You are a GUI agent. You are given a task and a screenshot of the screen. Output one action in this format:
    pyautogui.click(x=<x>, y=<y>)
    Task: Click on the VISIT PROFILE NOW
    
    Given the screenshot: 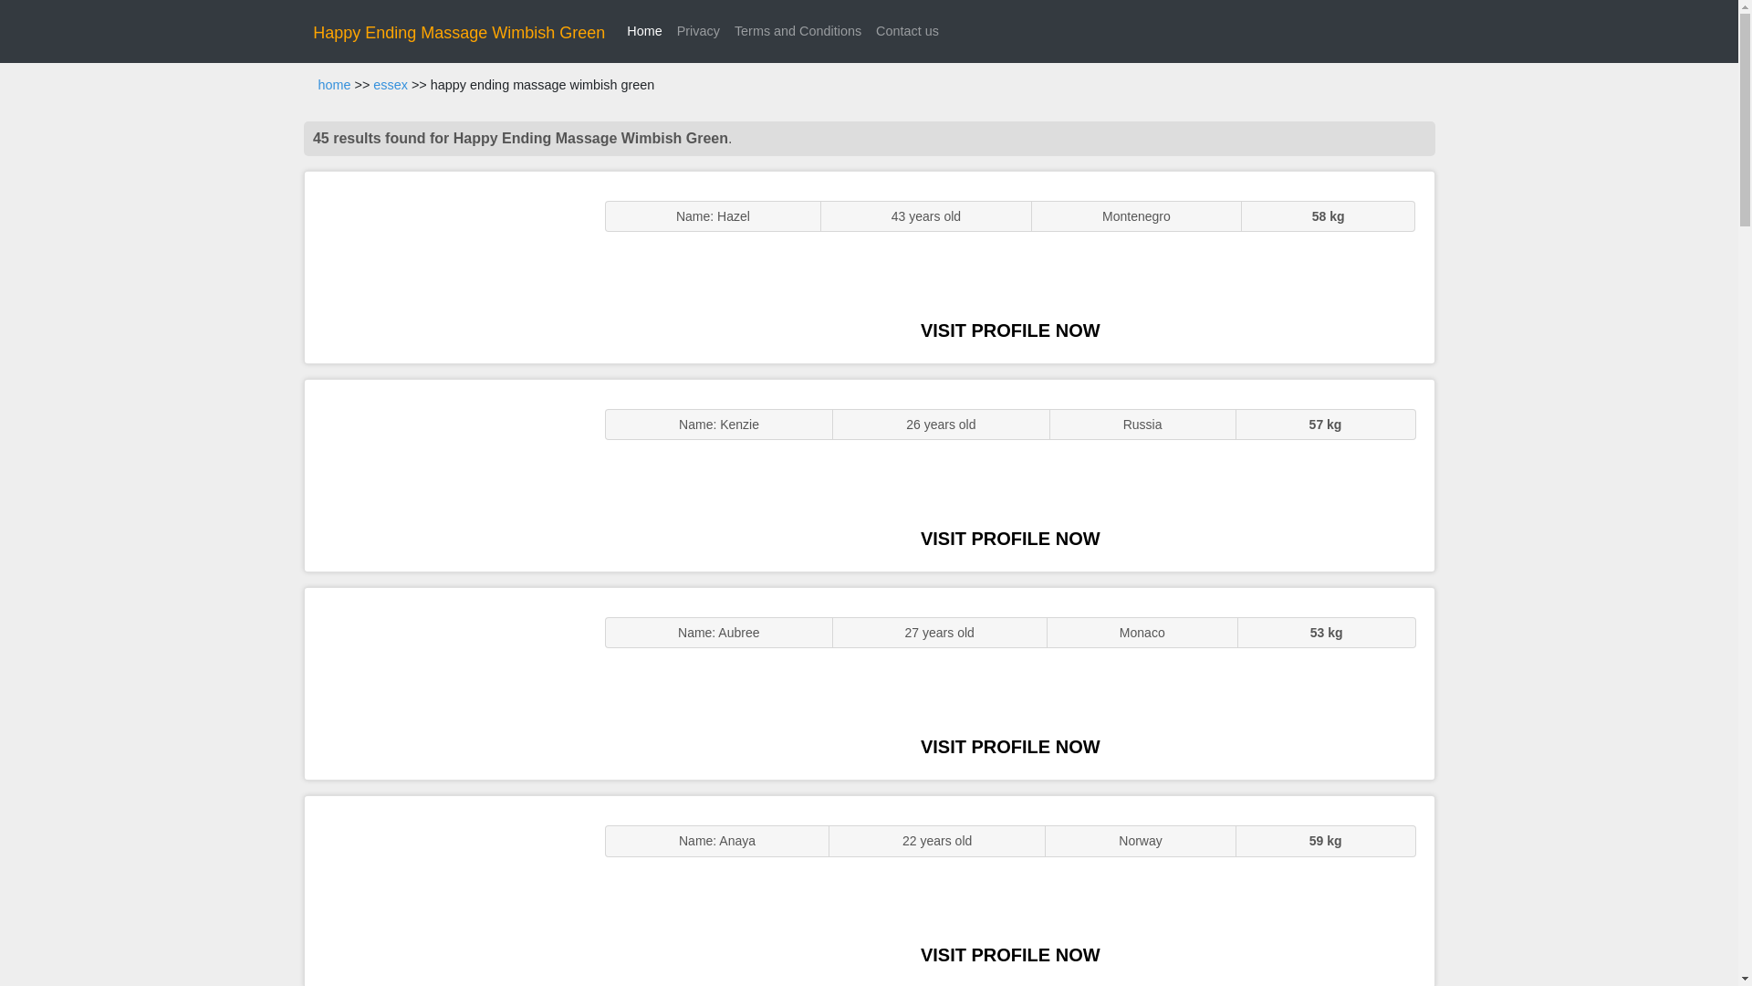 What is the action you would take?
    pyautogui.click(x=1010, y=955)
    